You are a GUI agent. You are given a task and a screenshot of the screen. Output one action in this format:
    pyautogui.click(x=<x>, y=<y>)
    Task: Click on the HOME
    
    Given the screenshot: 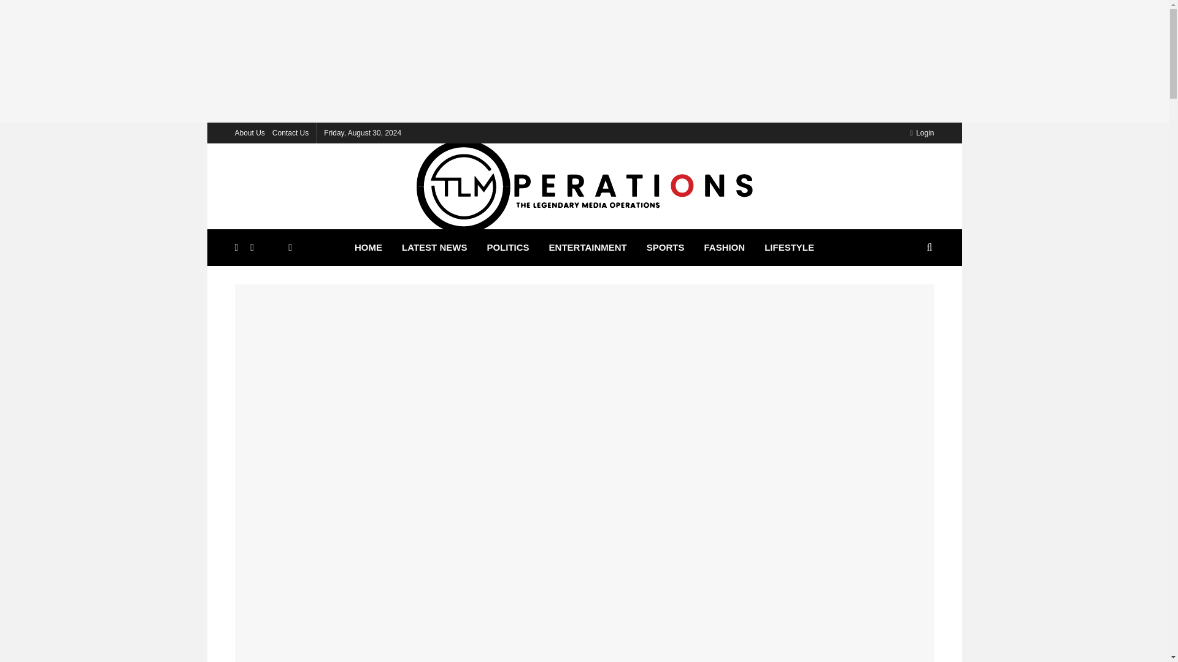 What is the action you would take?
    pyautogui.click(x=368, y=248)
    